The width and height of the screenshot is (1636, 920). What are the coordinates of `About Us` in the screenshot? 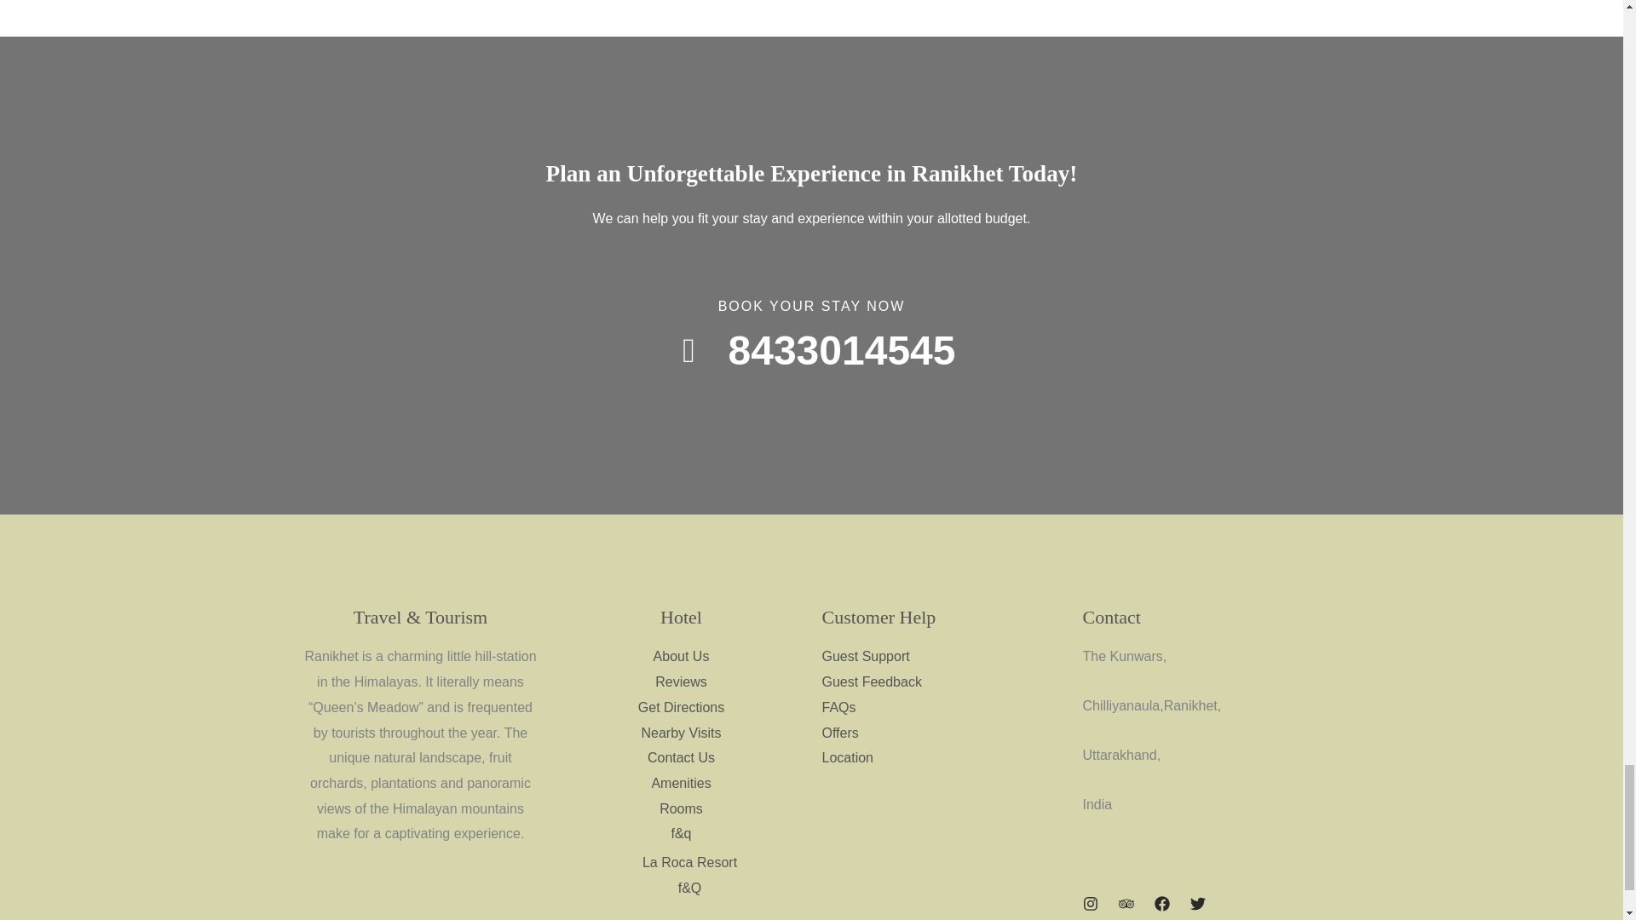 It's located at (682, 656).